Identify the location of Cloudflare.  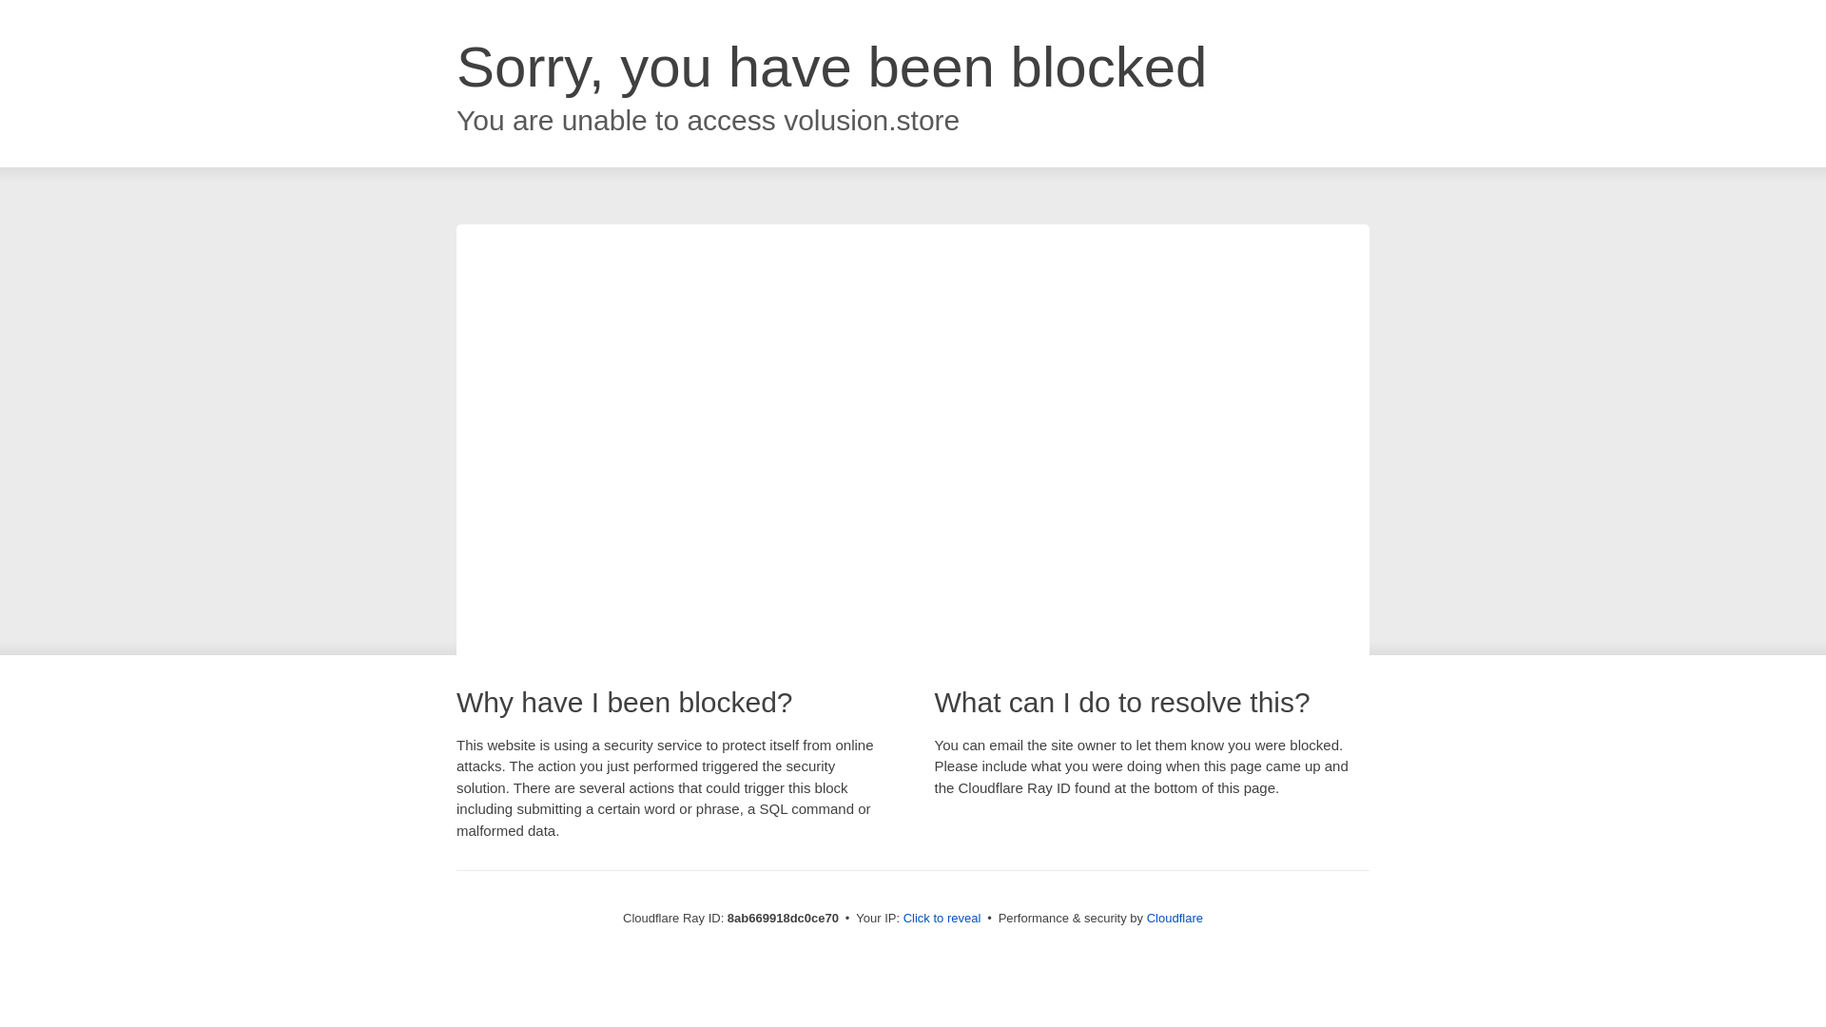
(1175, 918).